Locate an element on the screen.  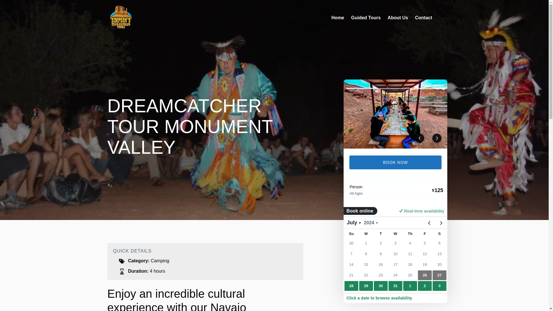
3 is located at coordinates (429, 88).